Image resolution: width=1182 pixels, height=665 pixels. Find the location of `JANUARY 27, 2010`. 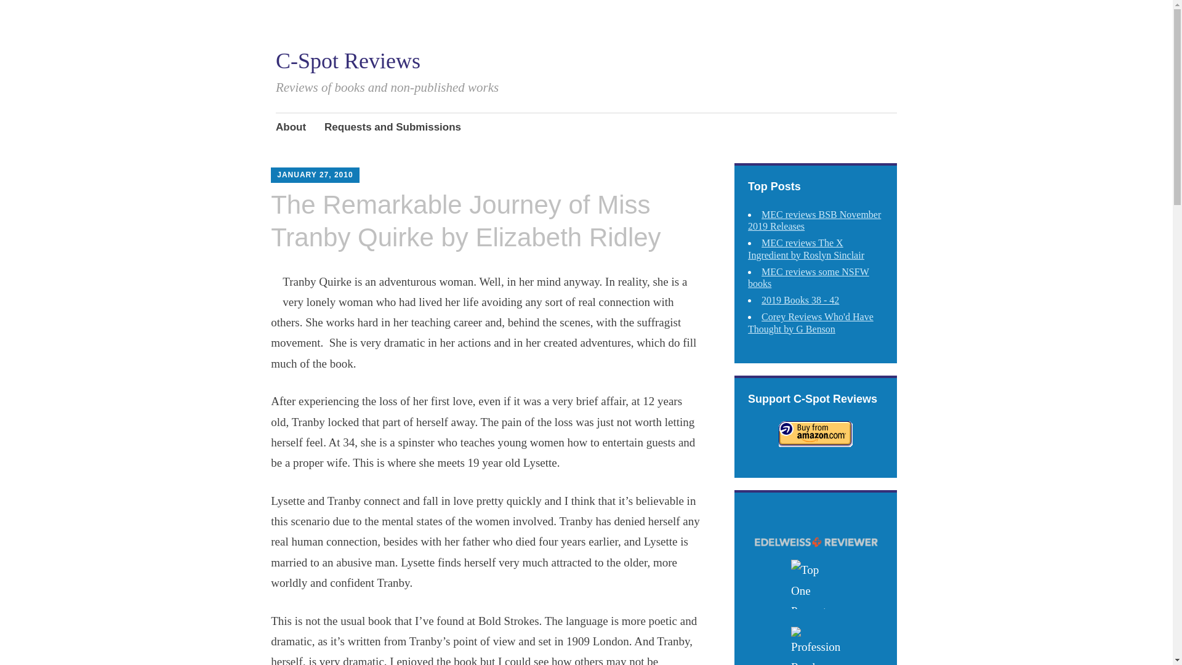

JANUARY 27, 2010 is located at coordinates (314, 174).